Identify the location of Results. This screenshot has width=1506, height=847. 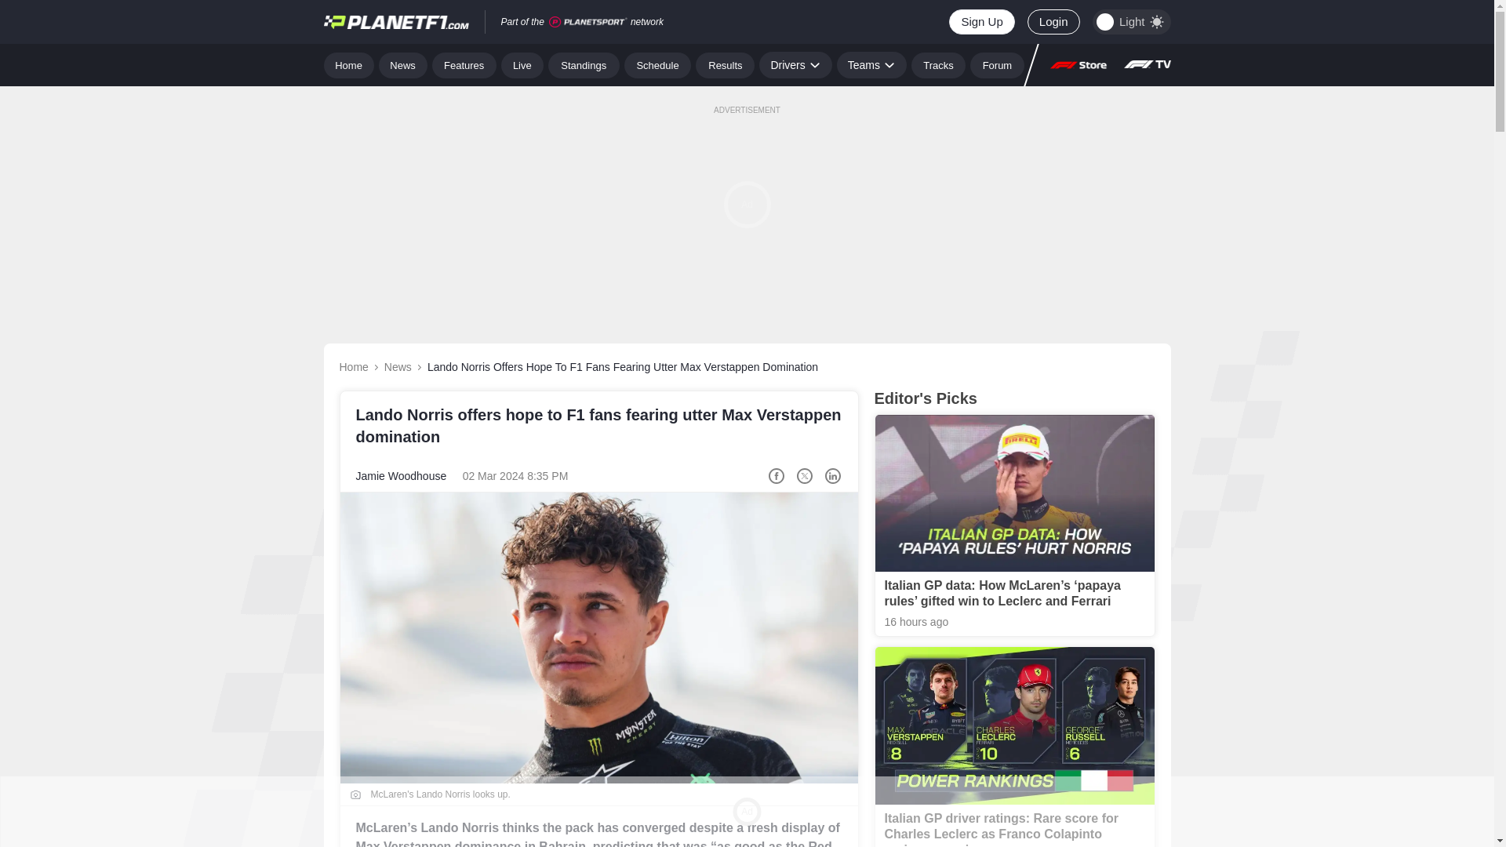
(725, 64).